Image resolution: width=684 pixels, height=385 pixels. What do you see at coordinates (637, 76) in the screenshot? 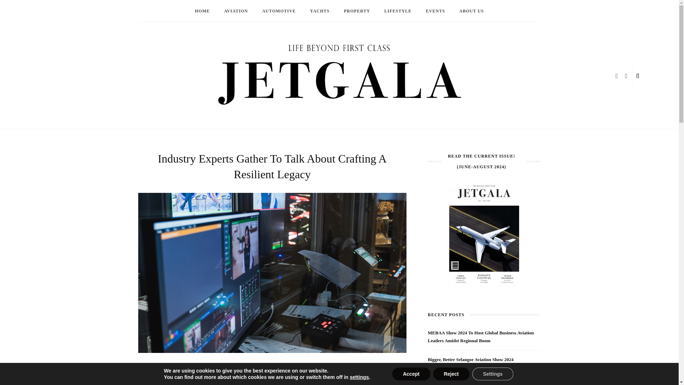
I see `search` at bounding box center [637, 76].